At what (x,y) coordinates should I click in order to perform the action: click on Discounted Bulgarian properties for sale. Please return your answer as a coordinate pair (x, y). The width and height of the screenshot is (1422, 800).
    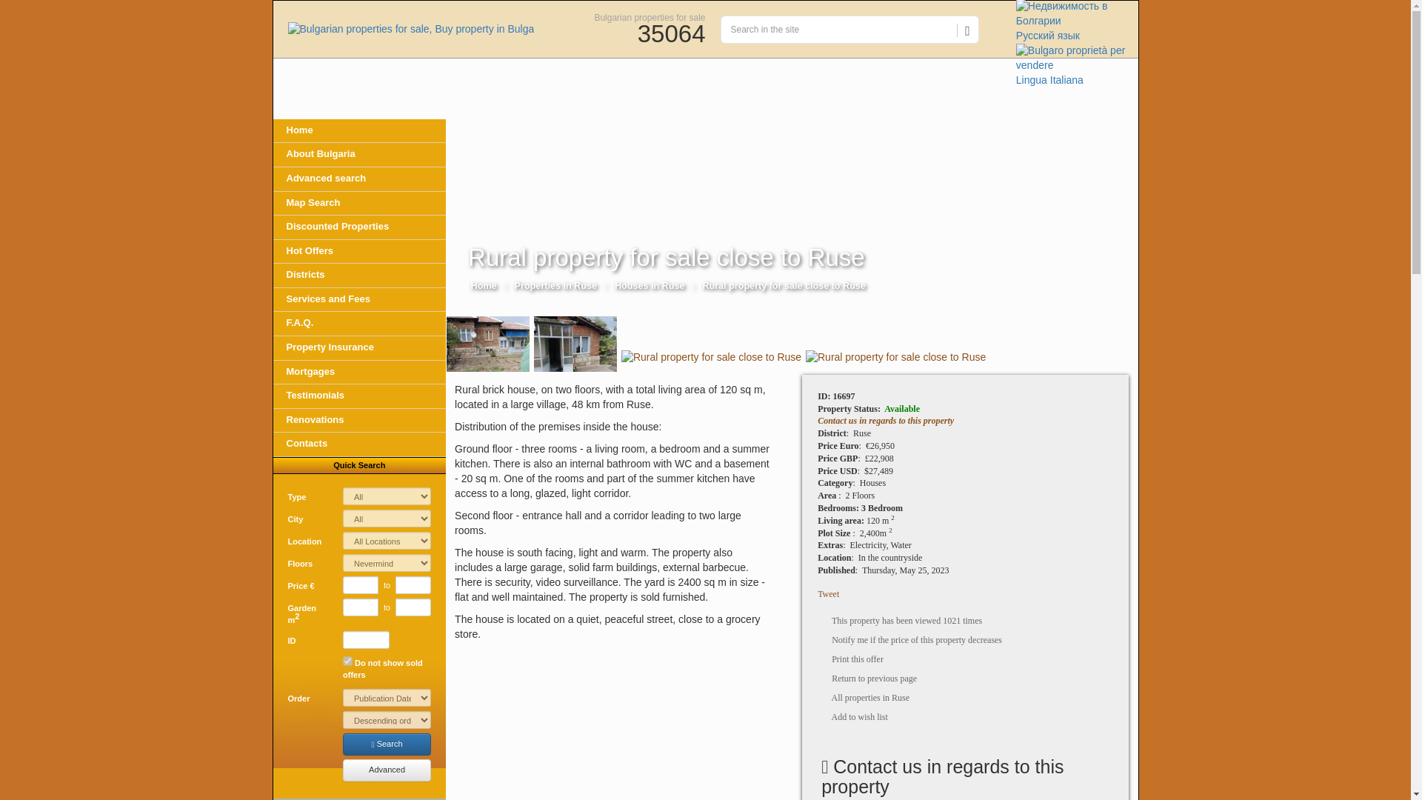
    Looking at the image, I should click on (359, 227).